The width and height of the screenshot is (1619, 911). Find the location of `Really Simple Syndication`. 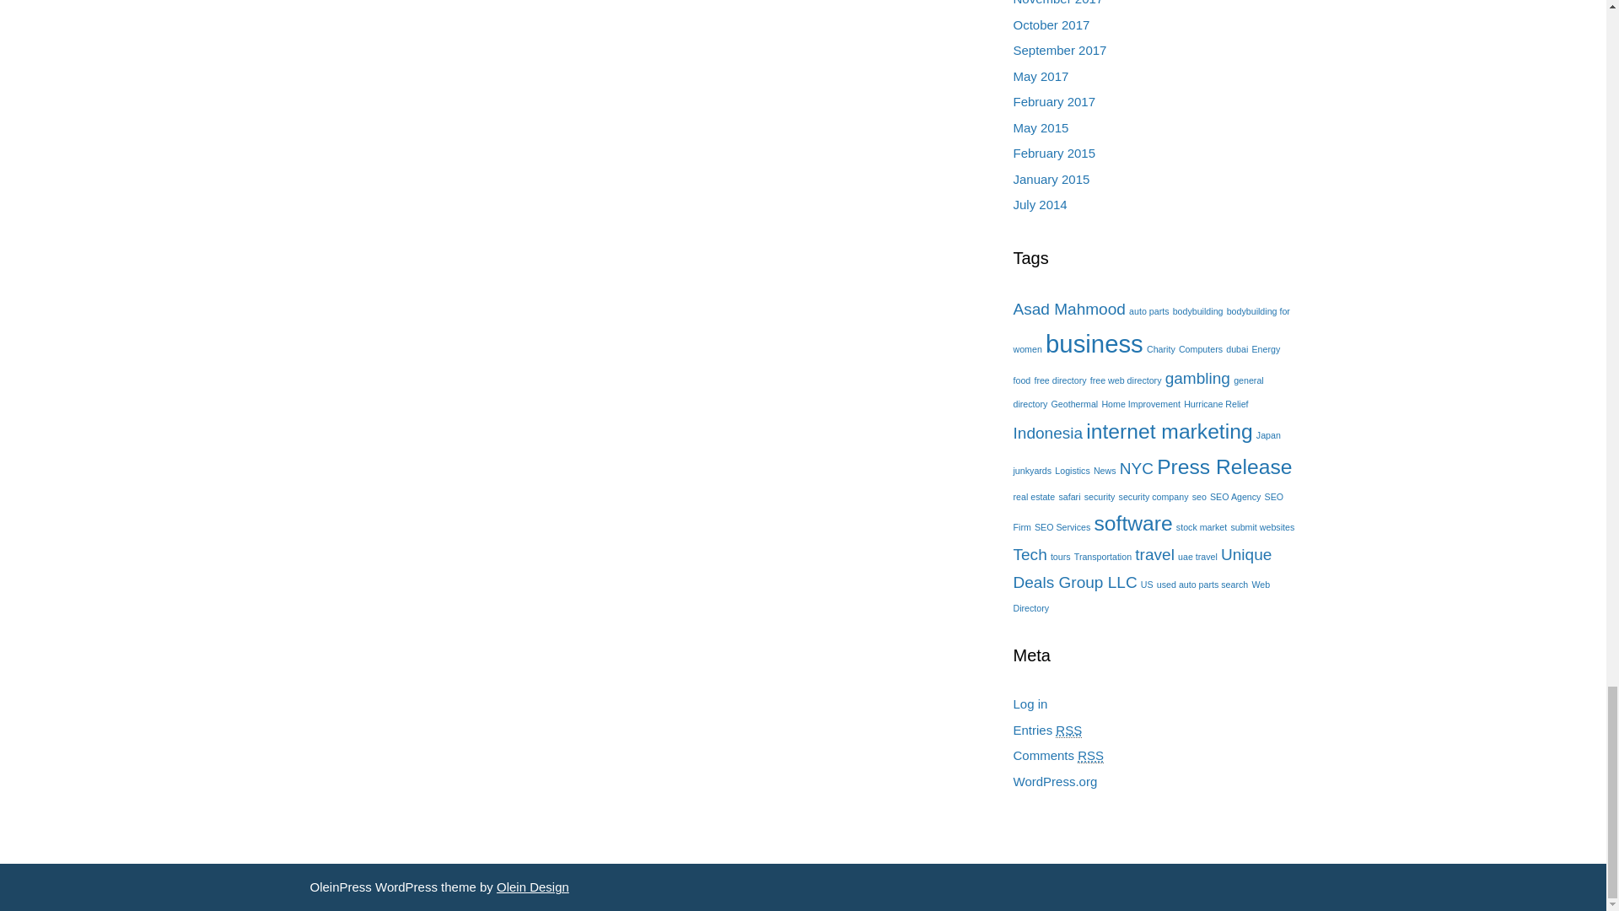

Really Simple Syndication is located at coordinates (1091, 756).